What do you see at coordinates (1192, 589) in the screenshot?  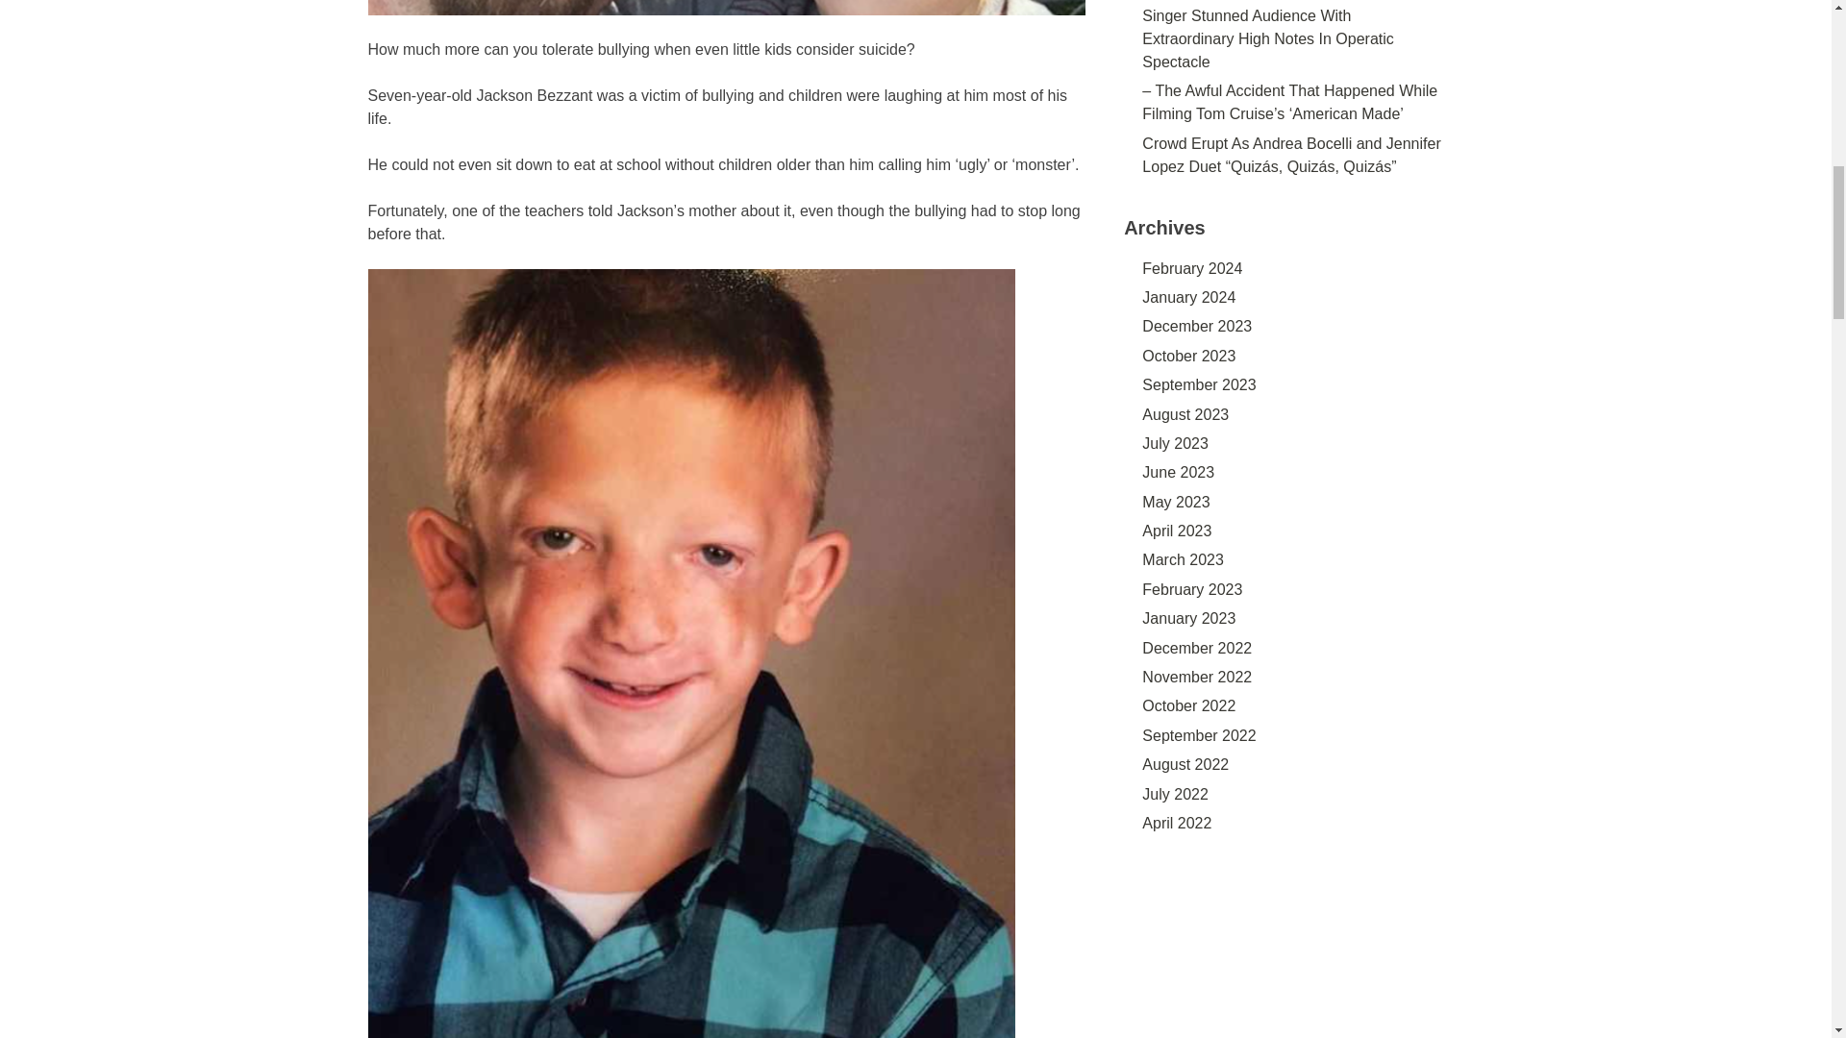 I see `February 2023` at bounding box center [1192, 589].